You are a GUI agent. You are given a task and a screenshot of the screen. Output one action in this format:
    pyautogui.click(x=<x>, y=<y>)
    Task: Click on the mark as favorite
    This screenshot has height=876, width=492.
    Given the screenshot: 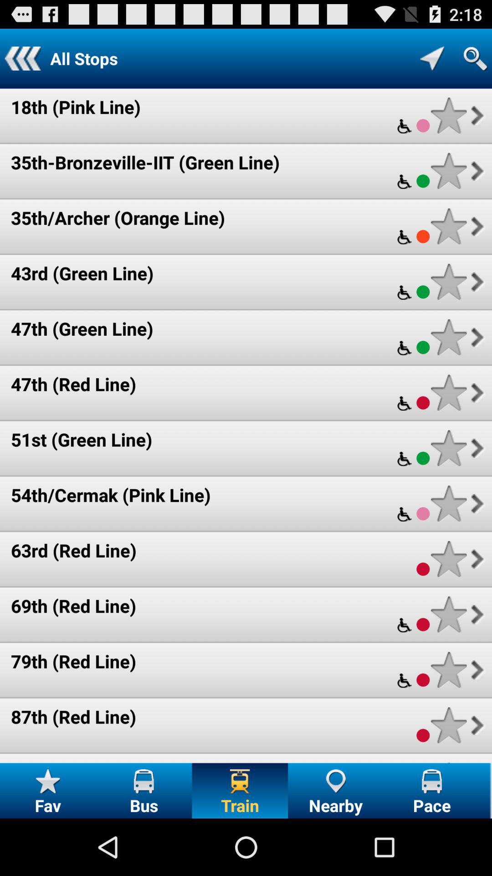 What is the action you would take?
    pyautogui.click(x=448, y=614)
    